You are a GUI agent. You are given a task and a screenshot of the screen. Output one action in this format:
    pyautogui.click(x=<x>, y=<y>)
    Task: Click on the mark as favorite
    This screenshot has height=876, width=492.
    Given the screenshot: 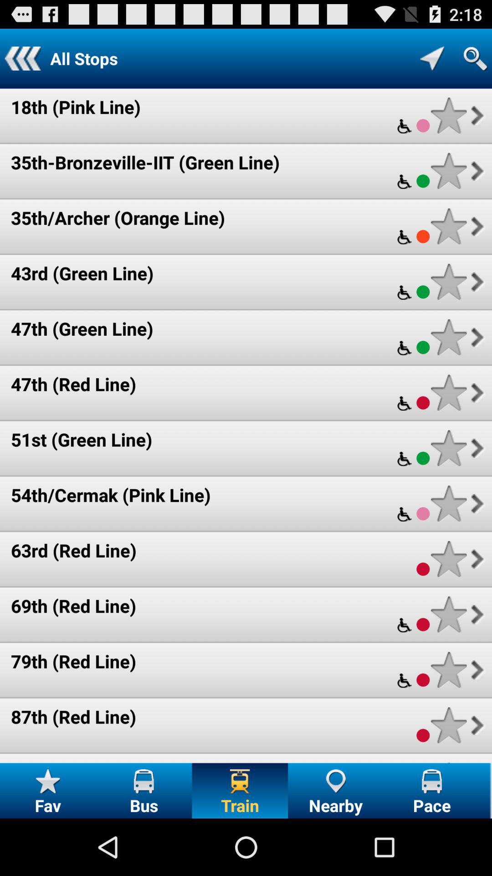 What is the action you would take?
    pyautogui.click(x=448, y=614)
    